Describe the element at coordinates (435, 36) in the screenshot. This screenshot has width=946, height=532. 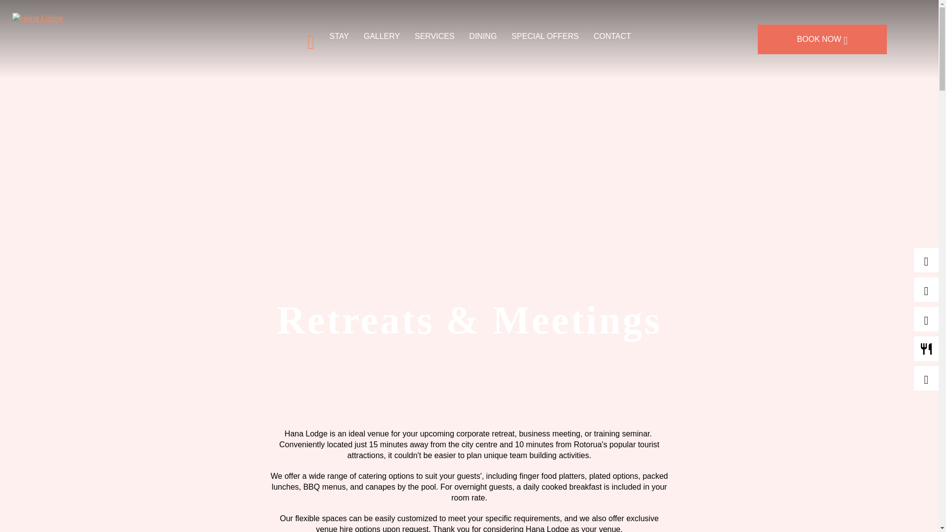
I see `SERVICES` at that location.